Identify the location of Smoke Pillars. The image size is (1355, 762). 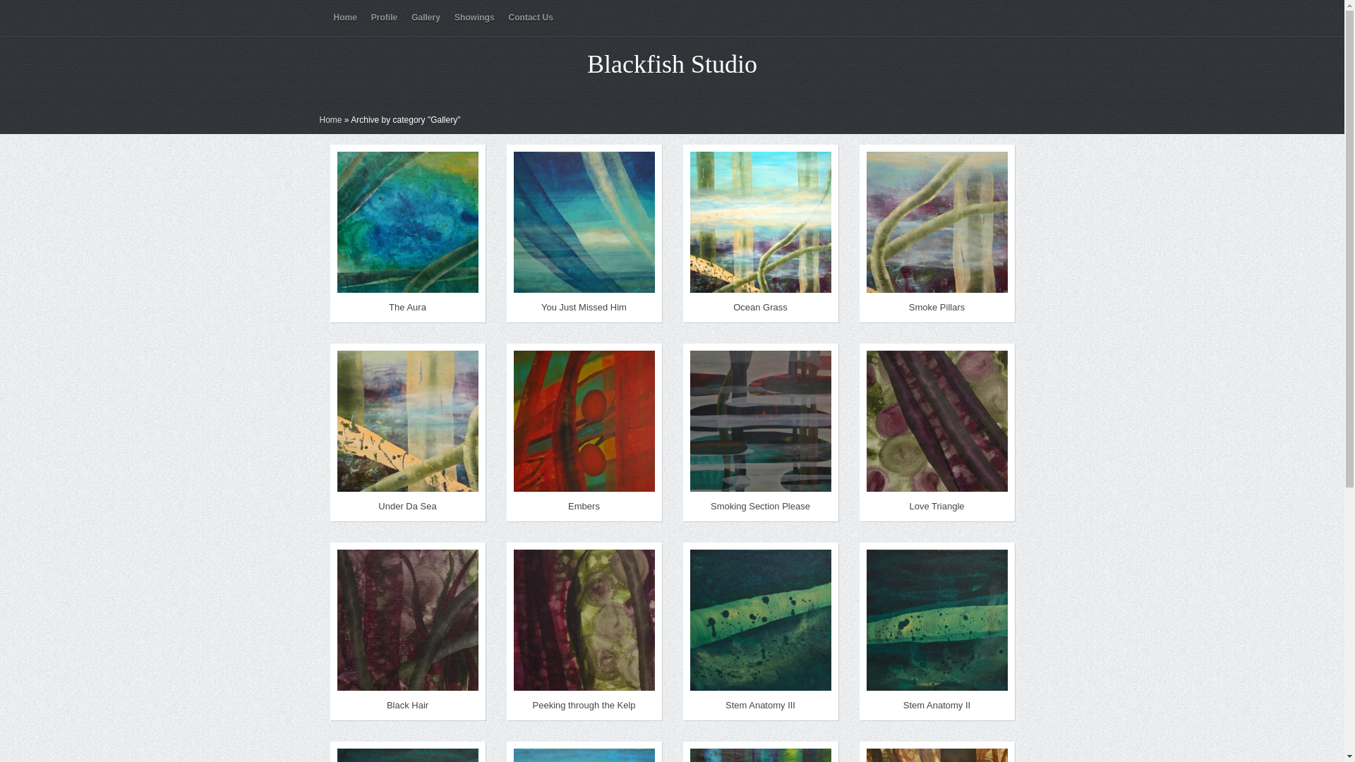
(937, 308).